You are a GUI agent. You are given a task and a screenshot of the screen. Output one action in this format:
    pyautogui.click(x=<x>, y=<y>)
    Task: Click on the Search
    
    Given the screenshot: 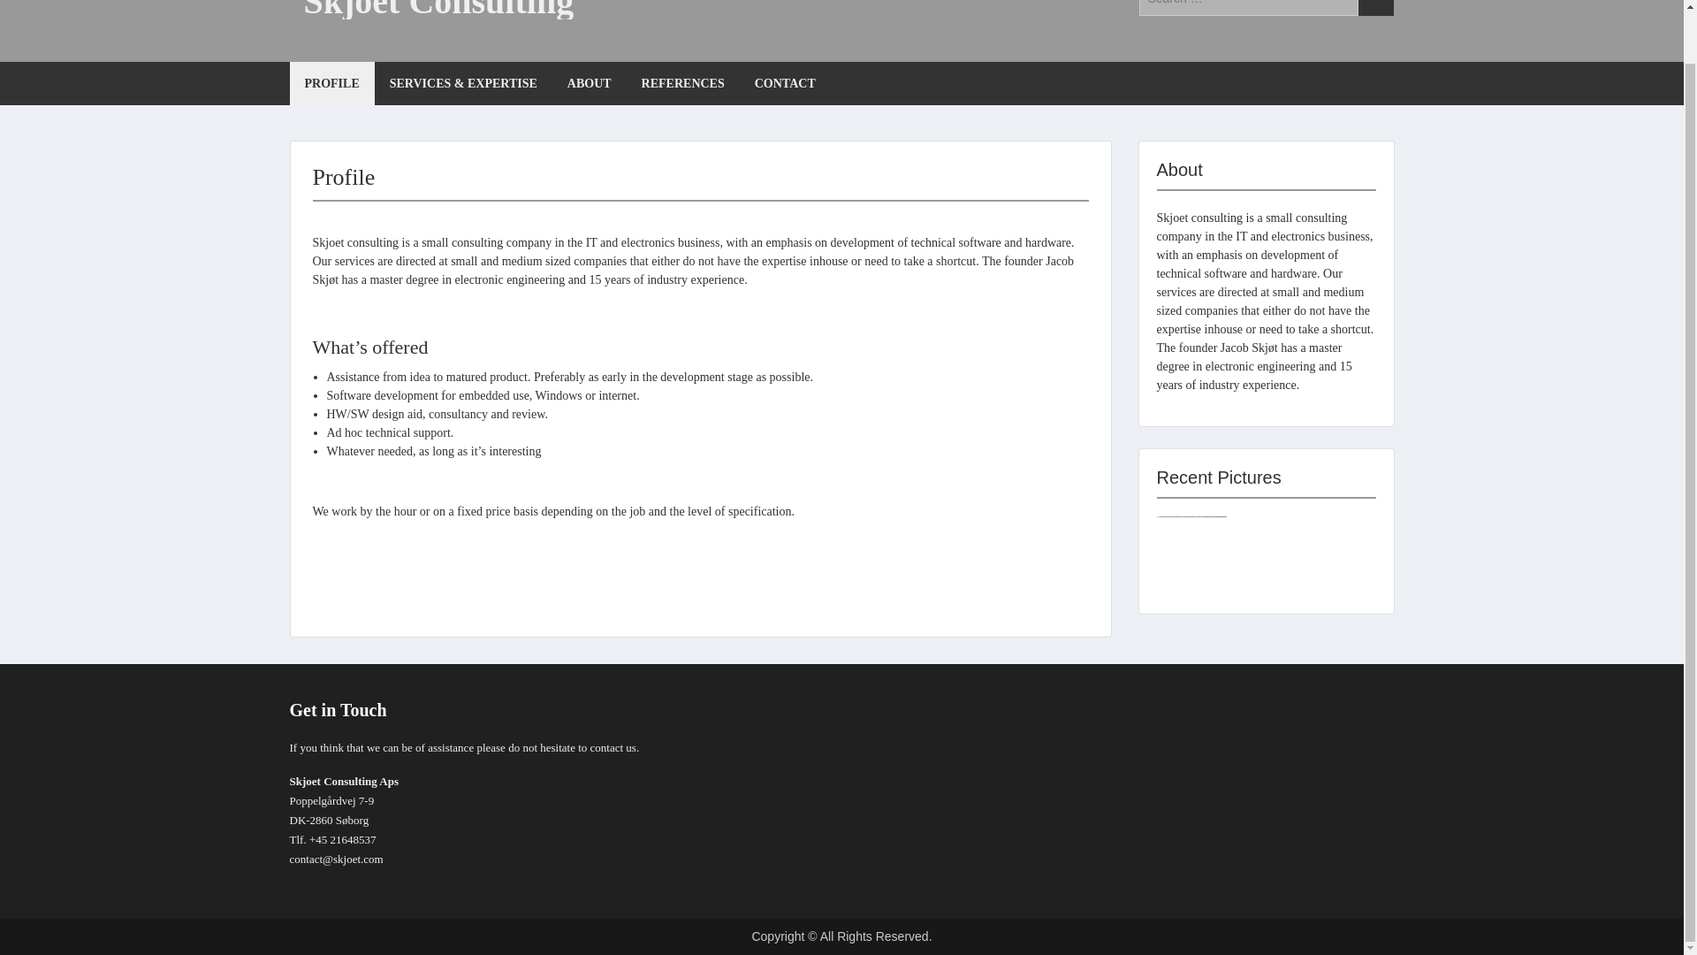 What is the action you would take?
    pyautogui.click(x=1375, y=8)
    